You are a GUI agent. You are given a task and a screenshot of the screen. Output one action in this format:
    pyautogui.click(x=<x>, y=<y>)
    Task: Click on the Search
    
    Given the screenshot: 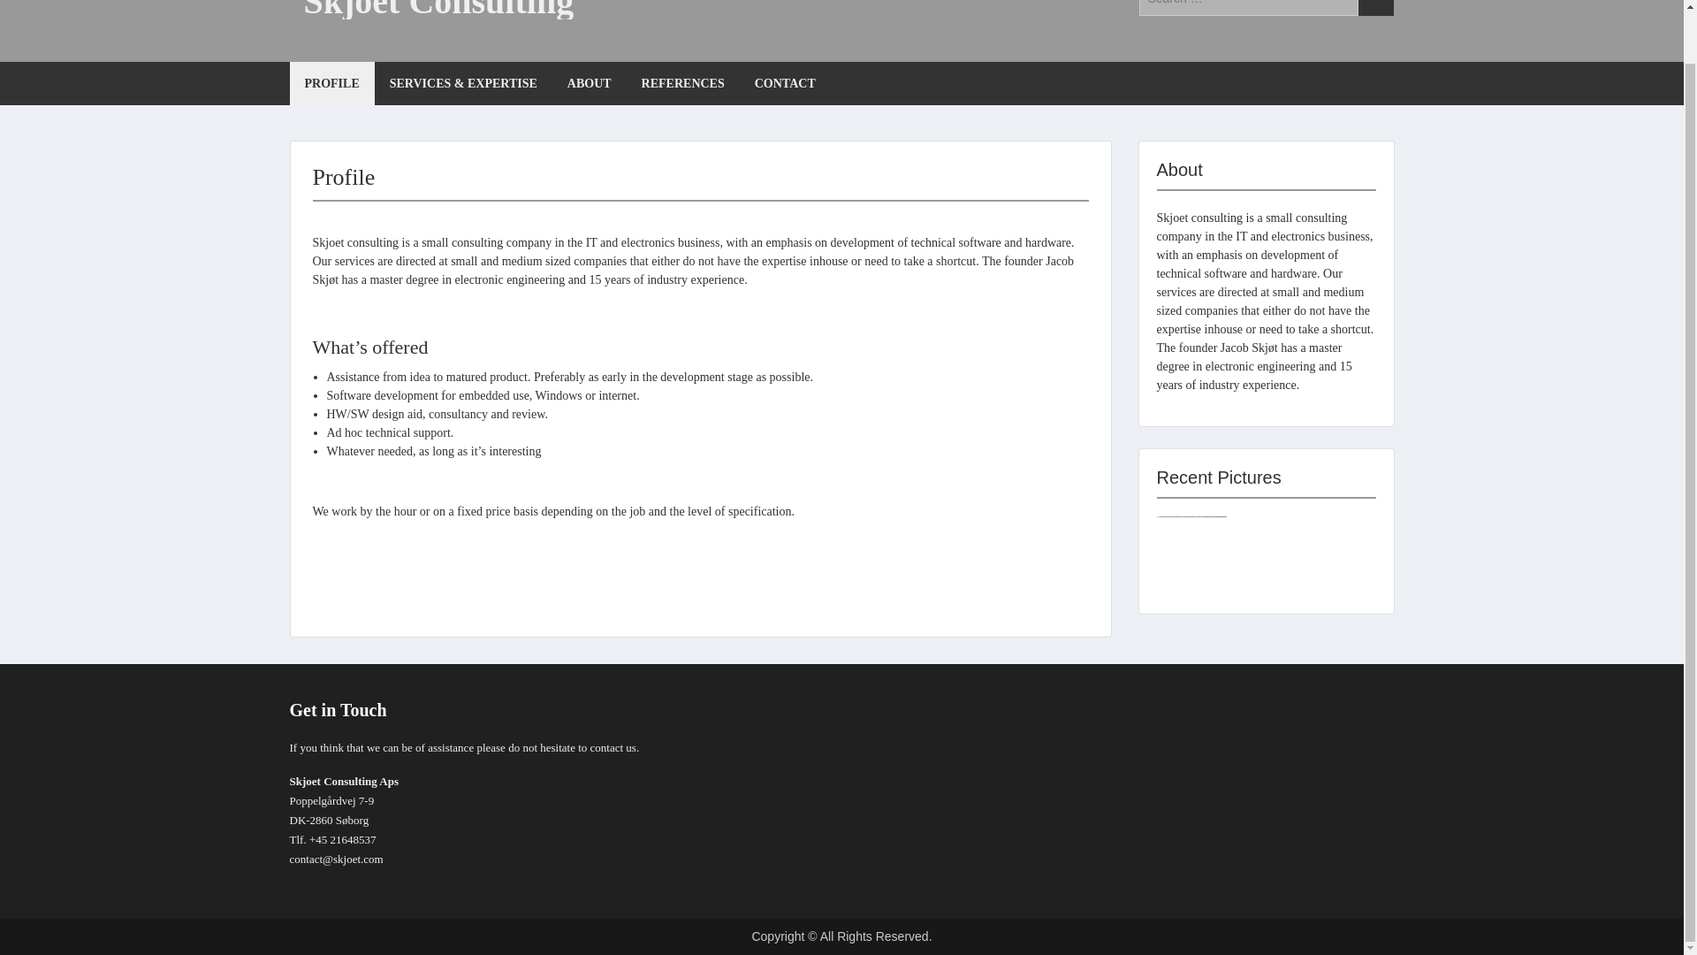 What is the action you would take?
    pyautogui.click(x=1375, y=8)
    